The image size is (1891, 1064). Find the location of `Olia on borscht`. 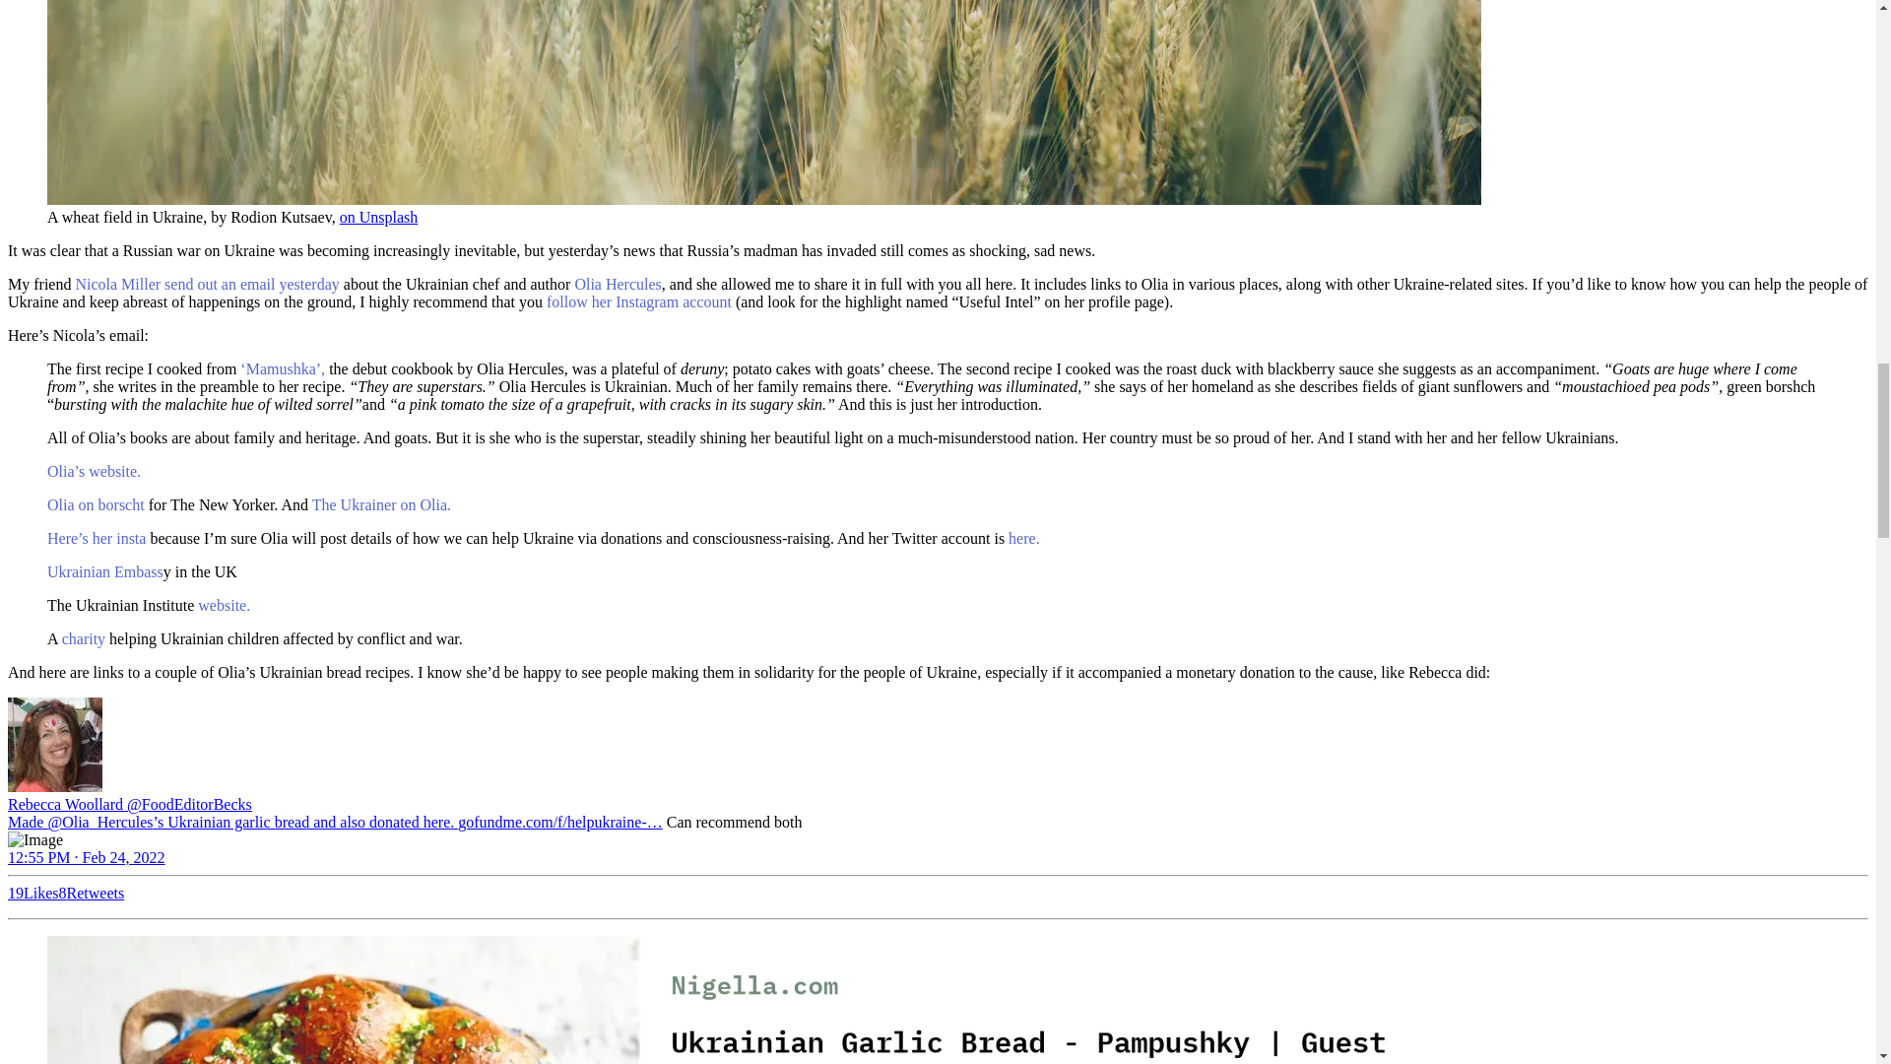

Olia on borscht is located at coordinates (97, 504).